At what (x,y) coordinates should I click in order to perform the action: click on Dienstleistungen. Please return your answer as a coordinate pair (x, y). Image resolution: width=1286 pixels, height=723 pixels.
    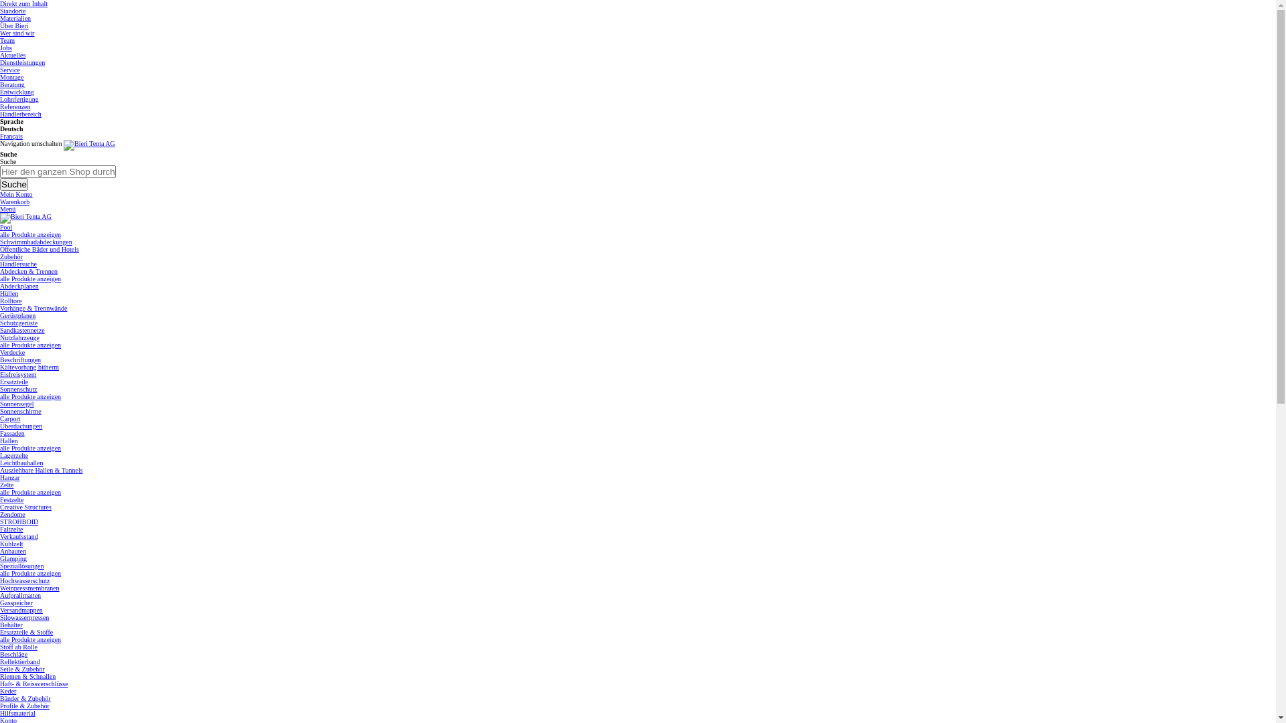
    Looking at the image, I should click on (23, 63).